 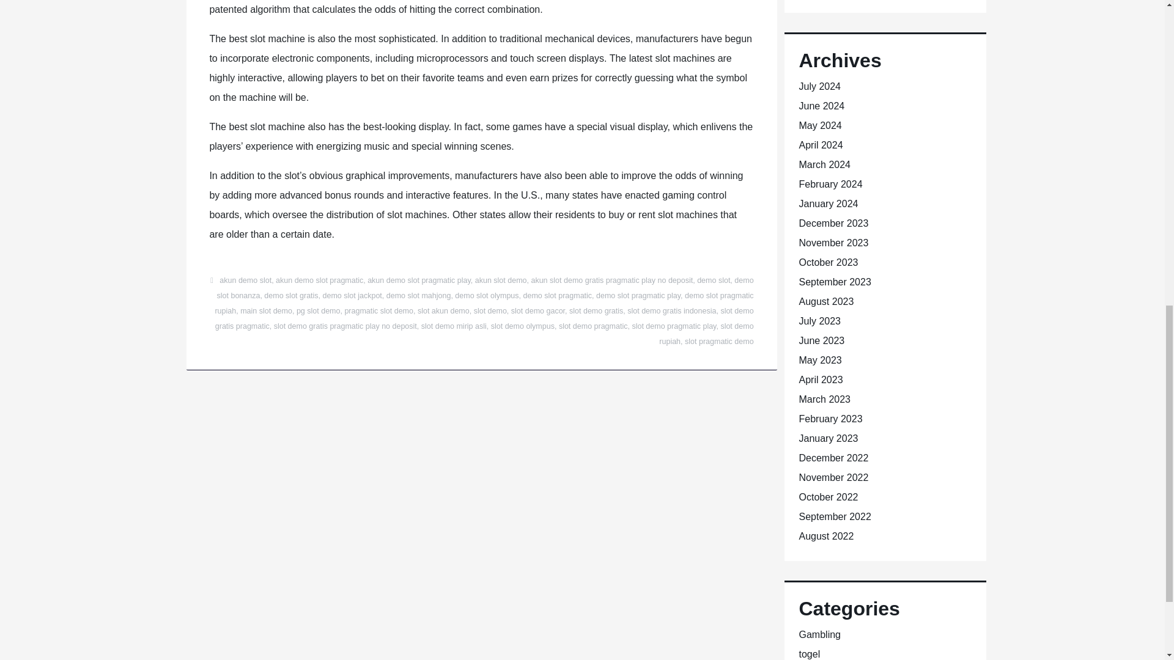 I want to click on pragmatic slot demo, so click(x=378, y=311).